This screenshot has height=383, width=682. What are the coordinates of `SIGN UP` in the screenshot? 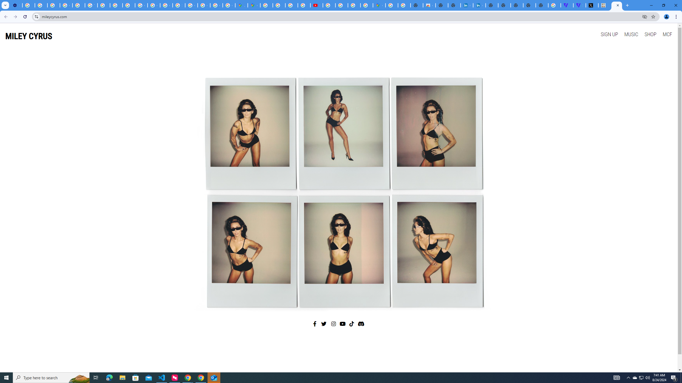 It's located at (609, 34).